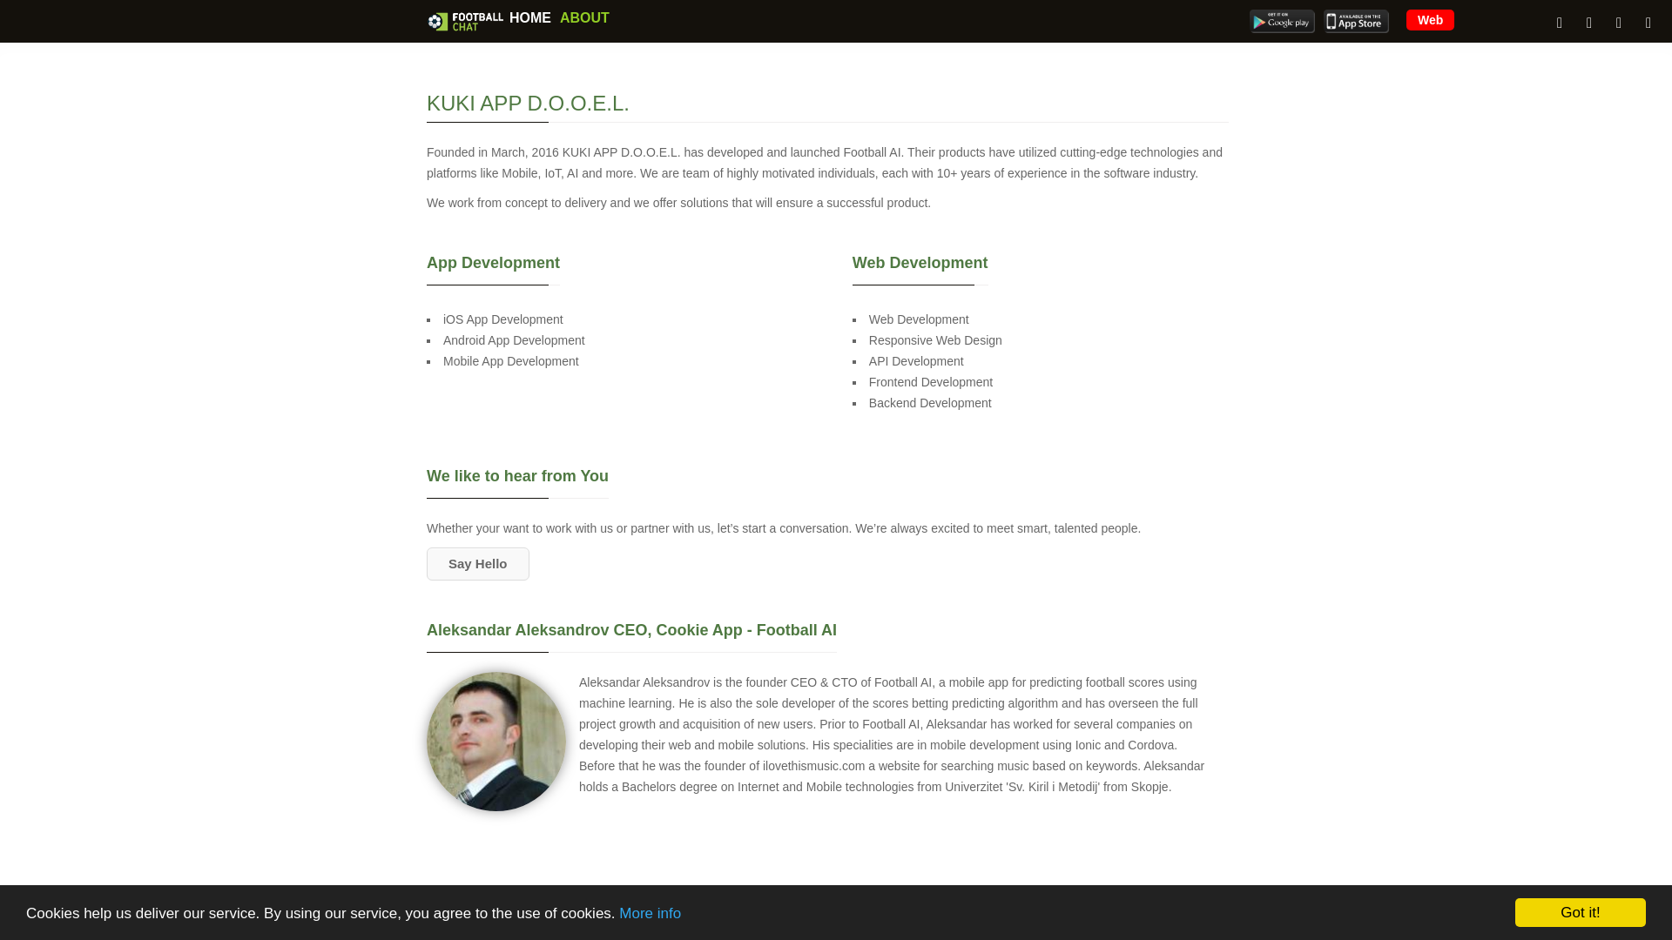 This screenshot has height=940, width=1672. I want to click on Aleksandar Aleksandrov, so click(496, 742).